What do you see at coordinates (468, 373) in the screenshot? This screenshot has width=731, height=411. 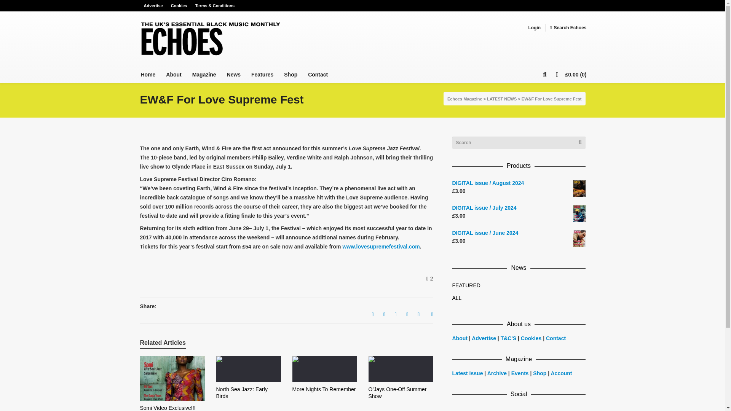 I see `Latest issue of the magazine` at bounding box center [468, 373].